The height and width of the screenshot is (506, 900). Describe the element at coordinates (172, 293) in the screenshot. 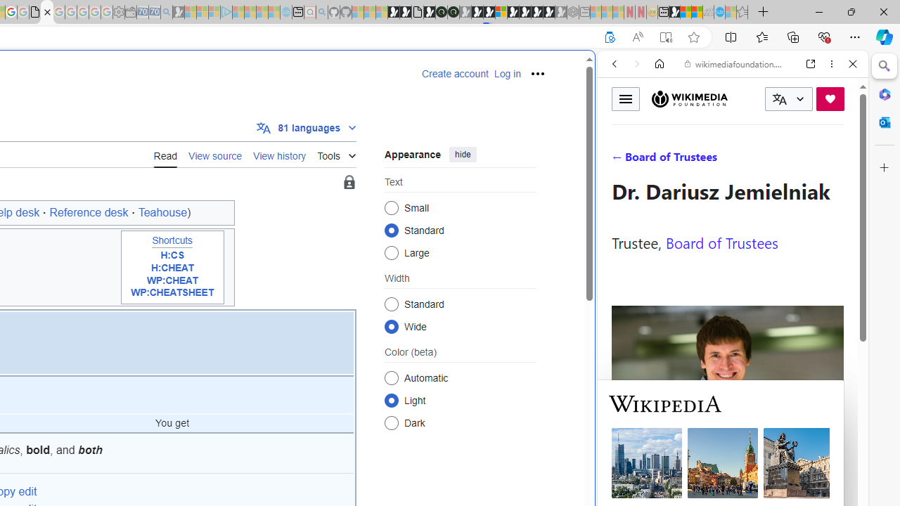

I see `WP:CHEATSHEET` at that location.